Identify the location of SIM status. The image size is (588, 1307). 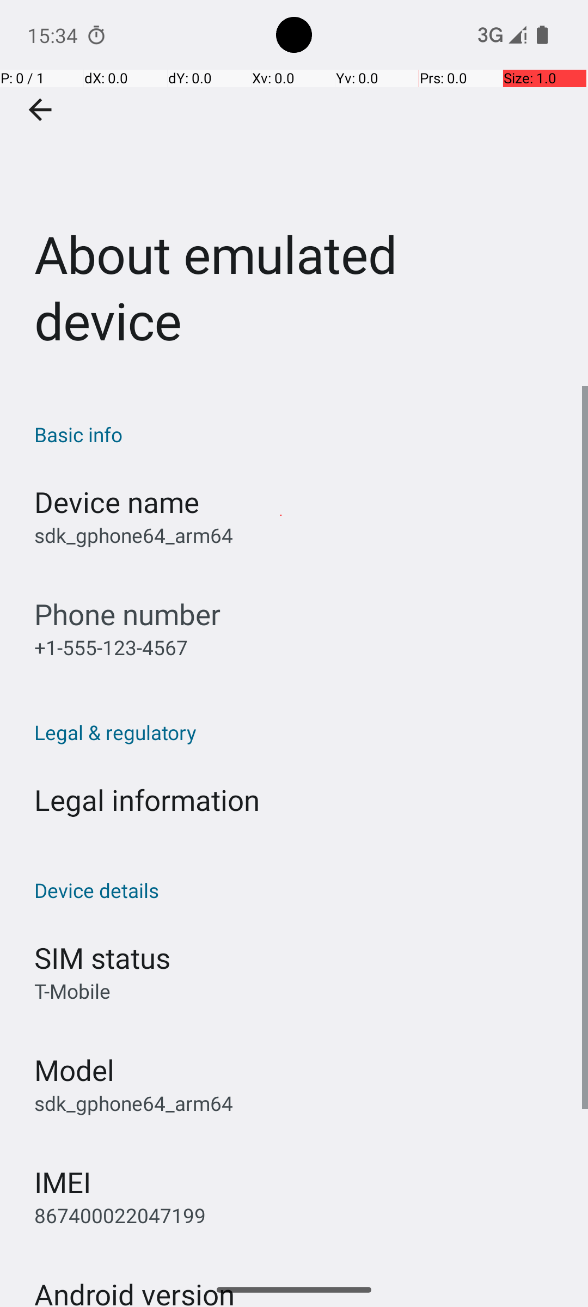
(102, 957).